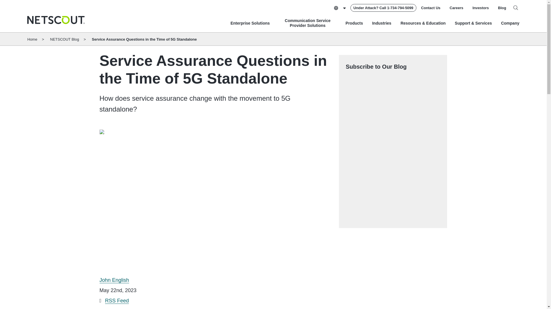 The width and height of the screenshot is (551, 309). Describe the element at coordinates (502, 8) in the screenshot. I see `Blog` at that location.